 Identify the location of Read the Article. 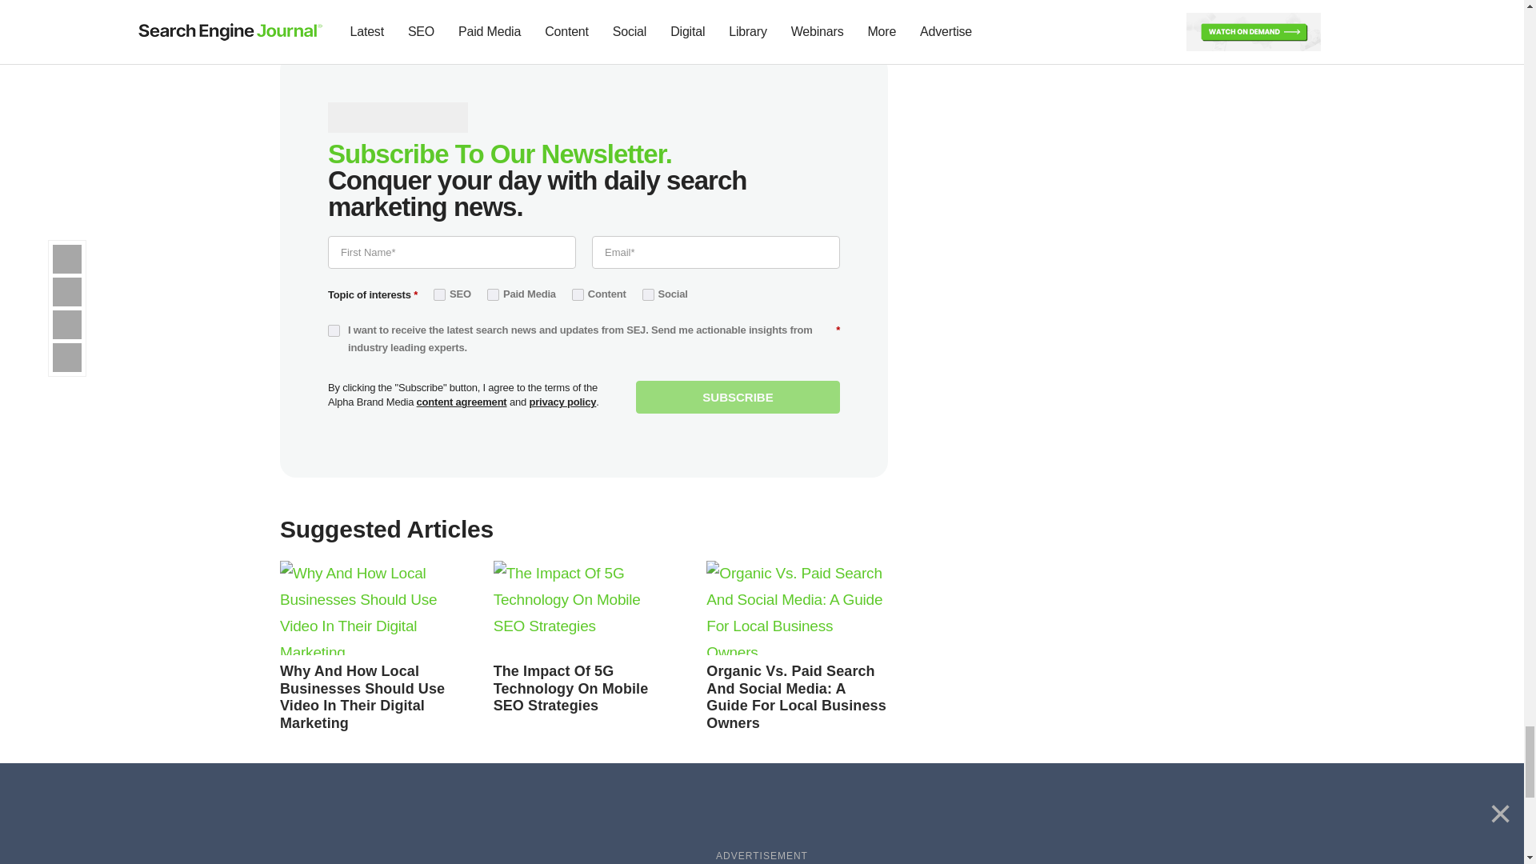
(584, 607).